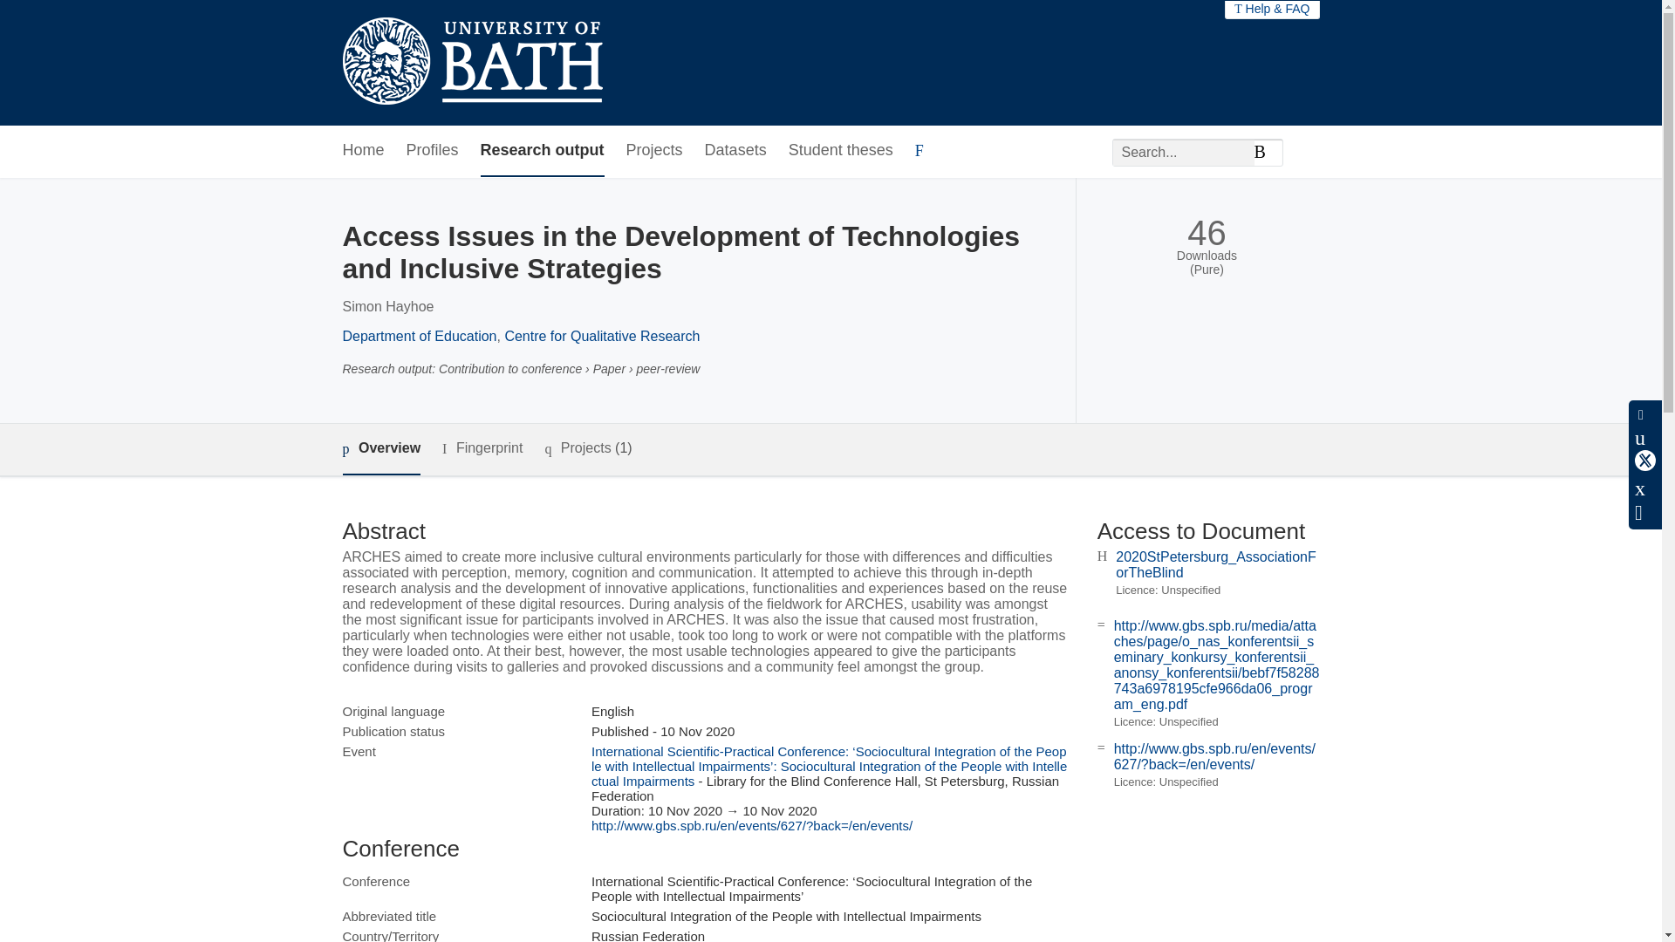 Image resolution: width=1675 pixels, height=942 pixels. Describe the element at coordinates (543, 151) in the screenshot. I see `Research output` at that location.